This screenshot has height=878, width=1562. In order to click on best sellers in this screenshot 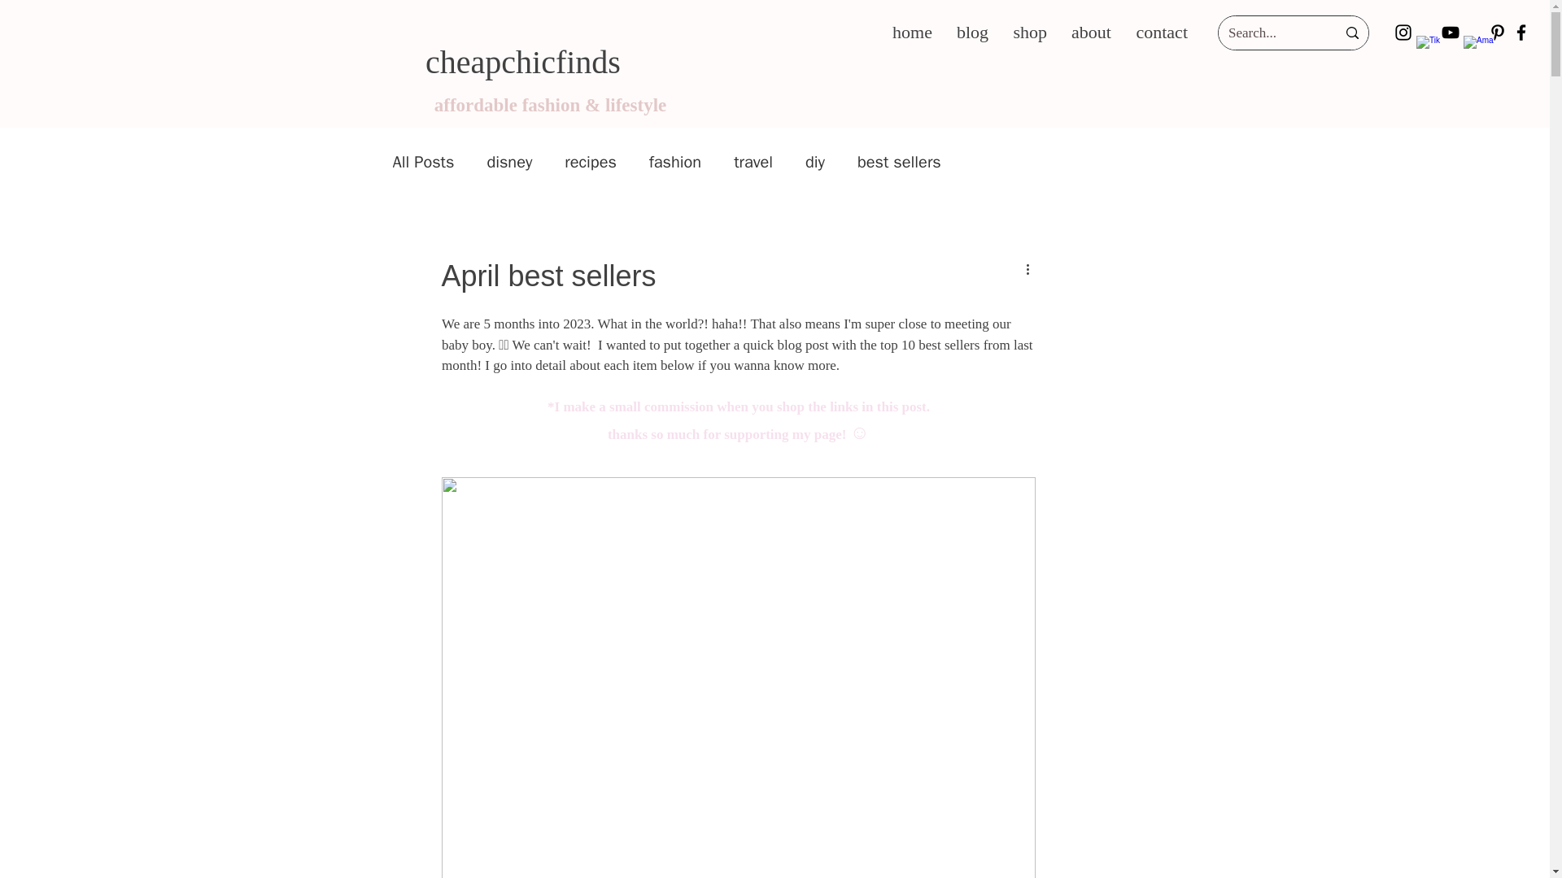, I will do `click(900, 161)`.